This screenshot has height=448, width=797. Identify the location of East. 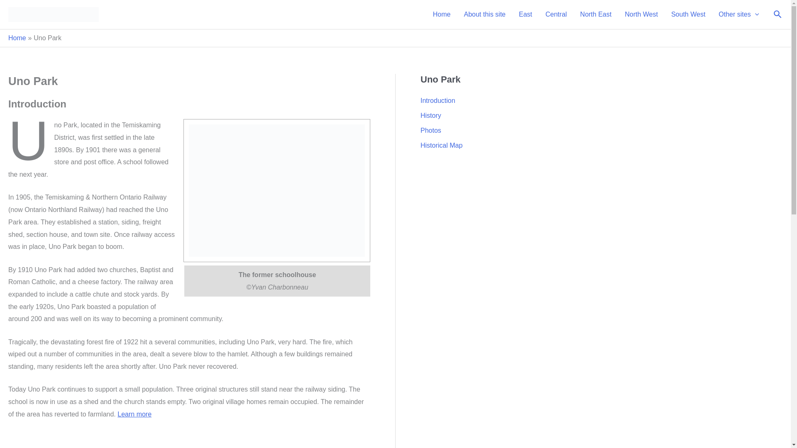
(526, 15).